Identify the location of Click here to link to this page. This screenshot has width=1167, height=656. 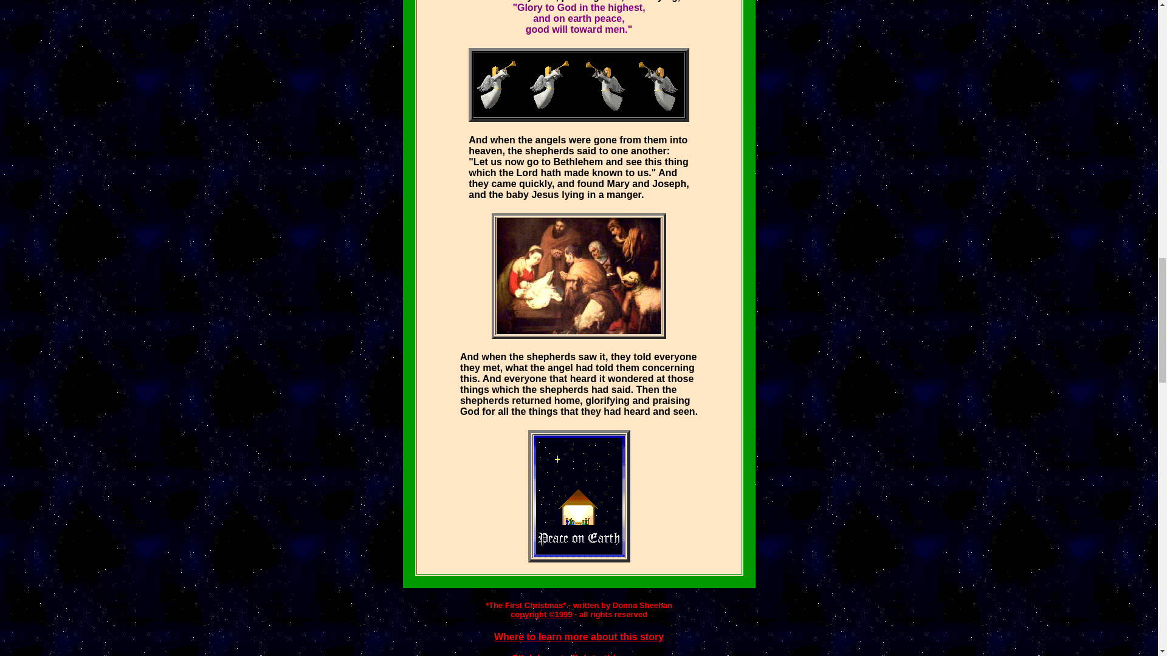
(579, 655).